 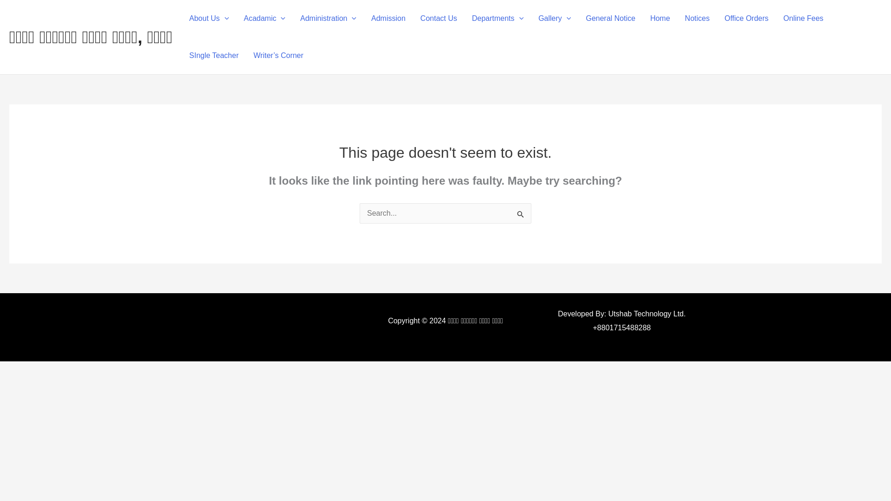 What do you see at coordinates (209, 19) in the screenshot?
I see `About Us` at bounding box center [209, 19].